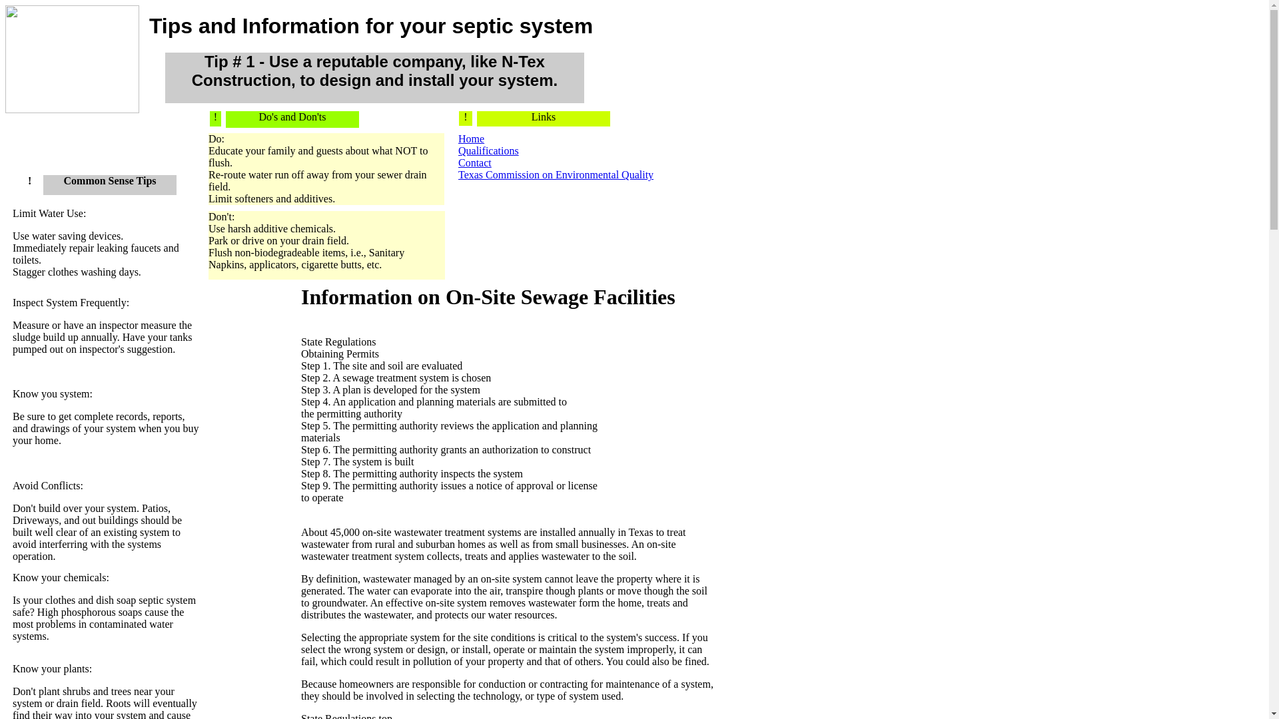 Image resolution: width=1279 pixels, height=719 pixels. Describe the element at coordinates (556, 174) in the screenshot. I see `Texas Commission on Environmental Quality` at that location.